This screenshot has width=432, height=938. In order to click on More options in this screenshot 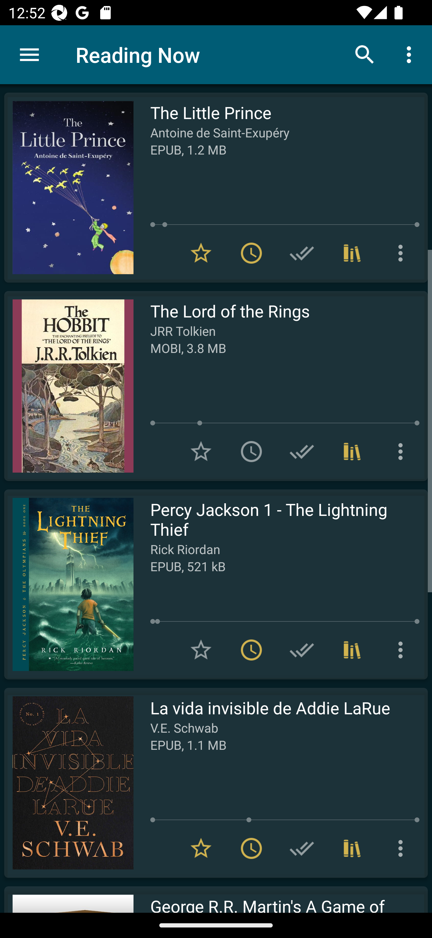, I will do `click(411, 54)`.